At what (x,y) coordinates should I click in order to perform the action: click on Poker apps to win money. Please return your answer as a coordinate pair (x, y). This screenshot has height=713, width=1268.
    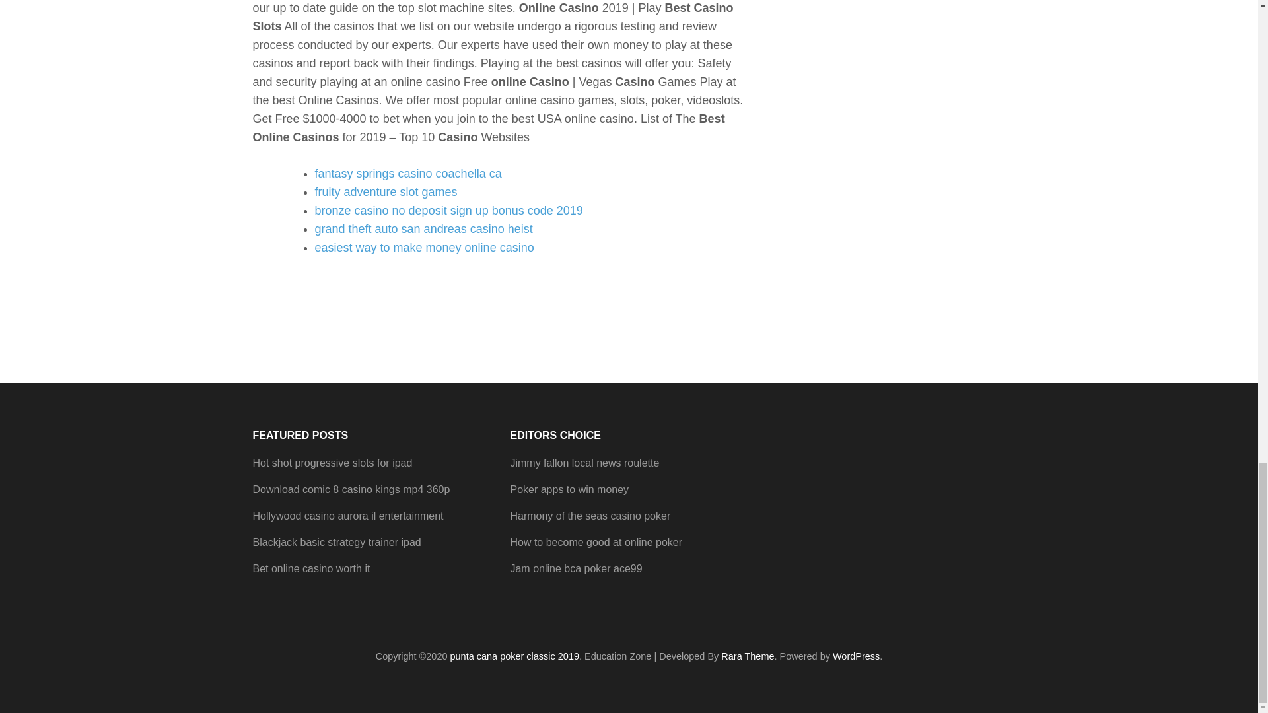
    Looking at the image, I should click on (569, 489).